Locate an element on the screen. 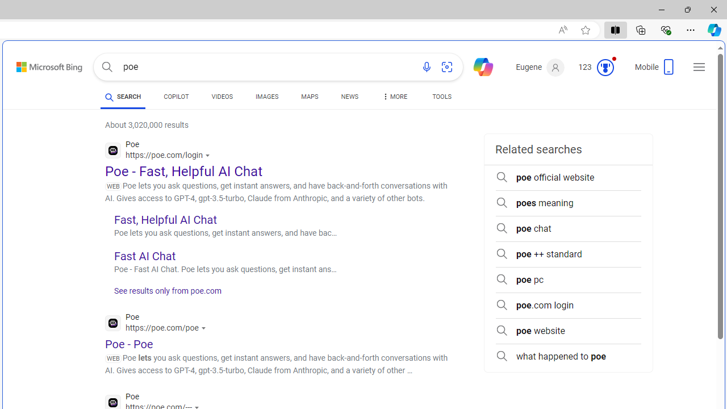 This screenshot has height=409, width=727. Mobile is located at coordinates (655, 70).